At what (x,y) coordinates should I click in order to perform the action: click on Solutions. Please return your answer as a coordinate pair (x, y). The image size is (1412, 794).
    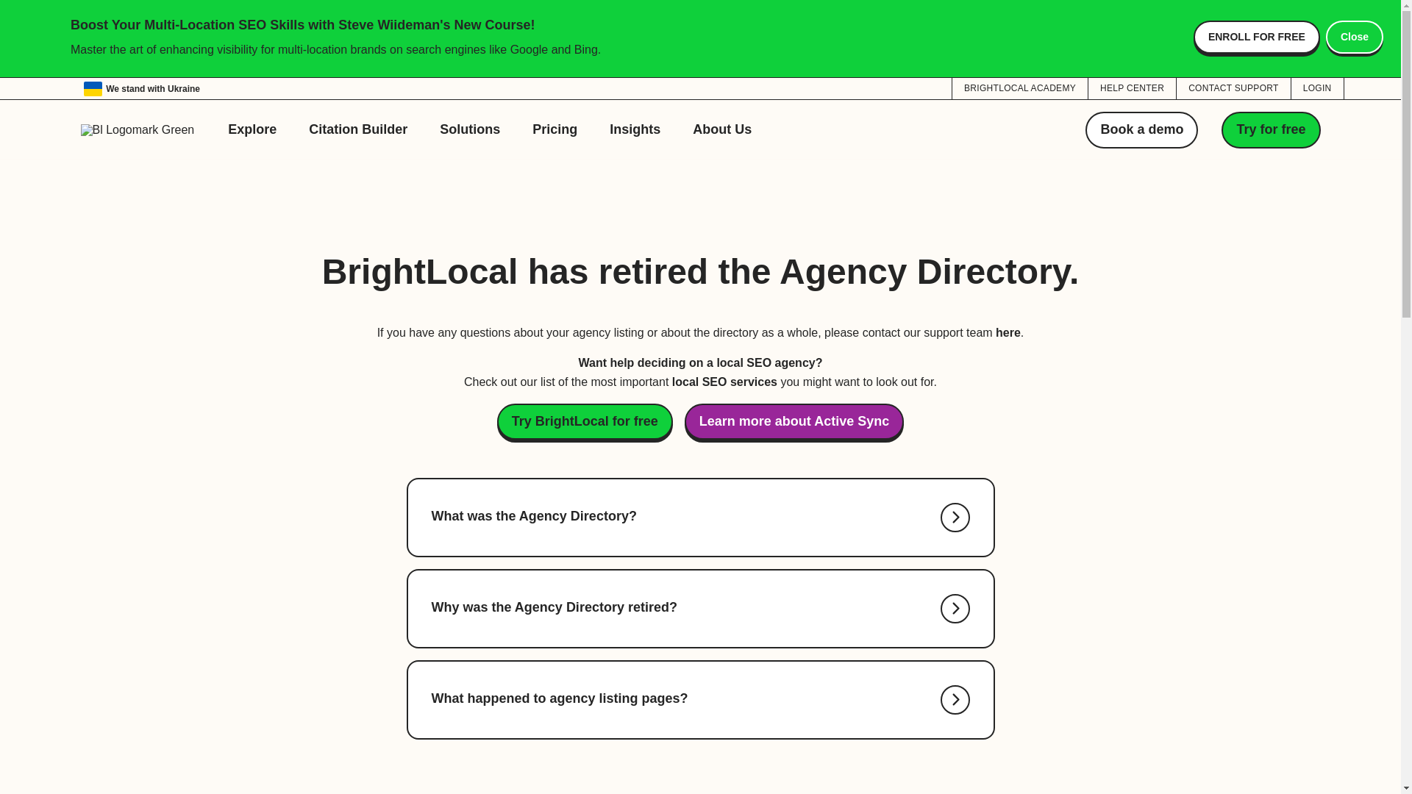
    Looking at the image, I should click on (469, 129).